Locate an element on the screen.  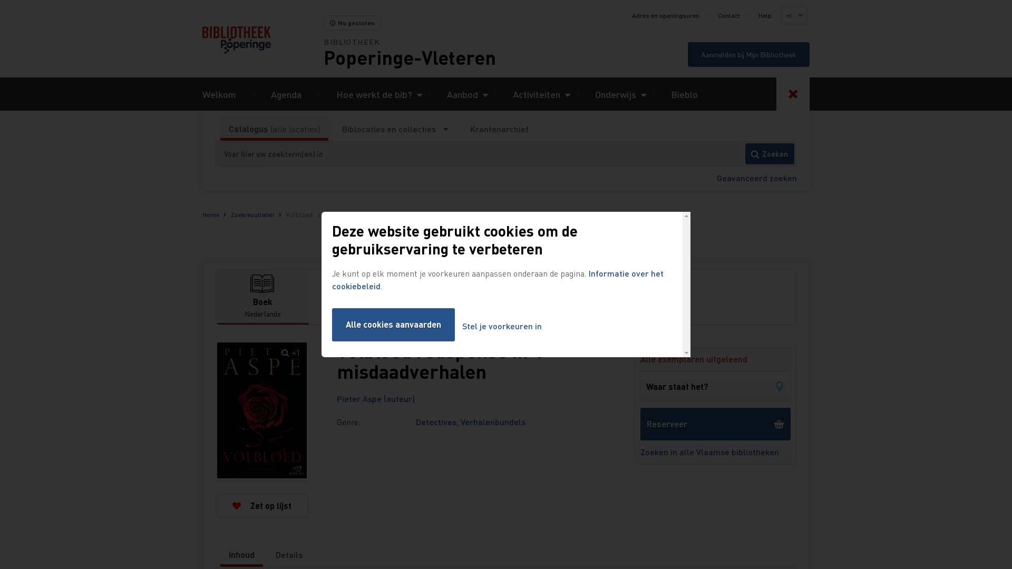
Stel je voorkeuren in is located at coordinates (502, 327).